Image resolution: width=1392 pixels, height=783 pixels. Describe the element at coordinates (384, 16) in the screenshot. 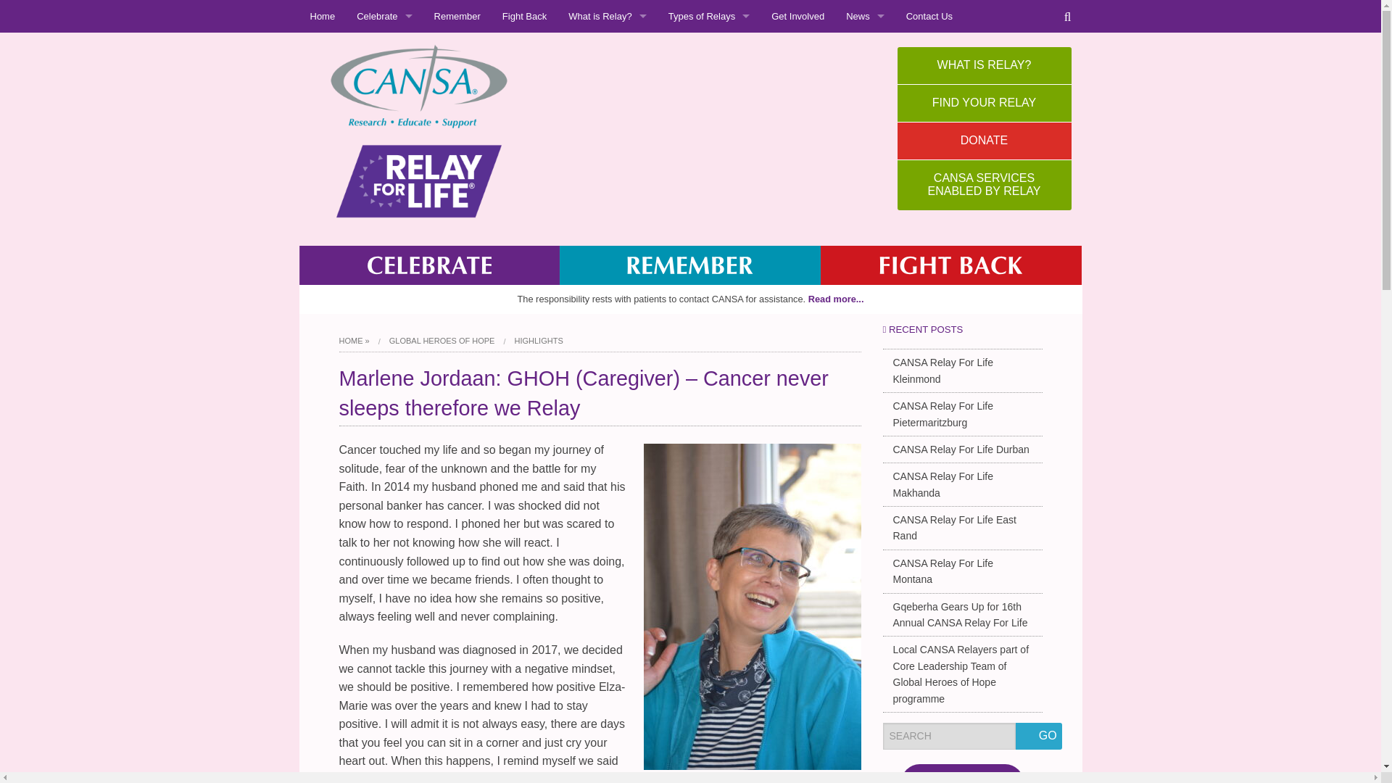

I see `Celebrate` at that location.